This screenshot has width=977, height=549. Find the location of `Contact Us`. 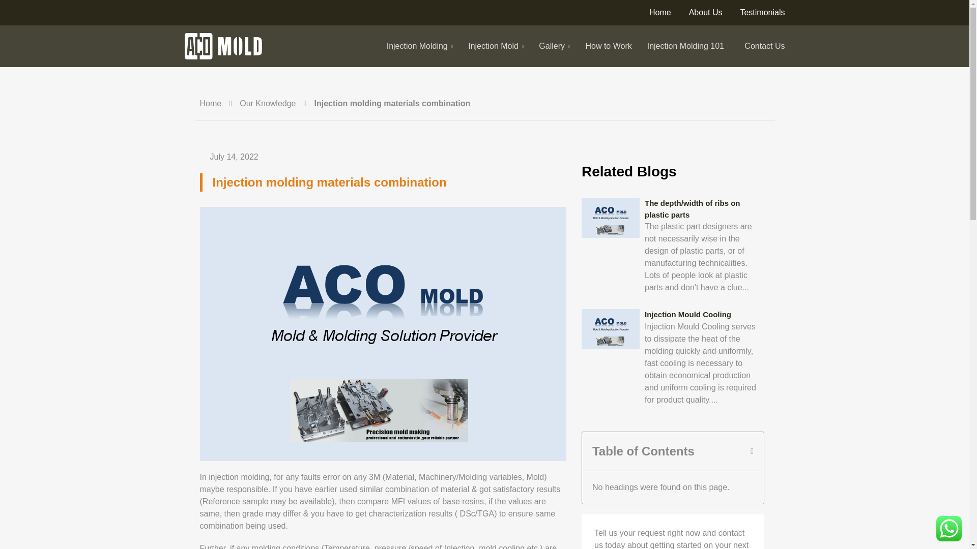

Contact Us is located at coordinates (764, 46).